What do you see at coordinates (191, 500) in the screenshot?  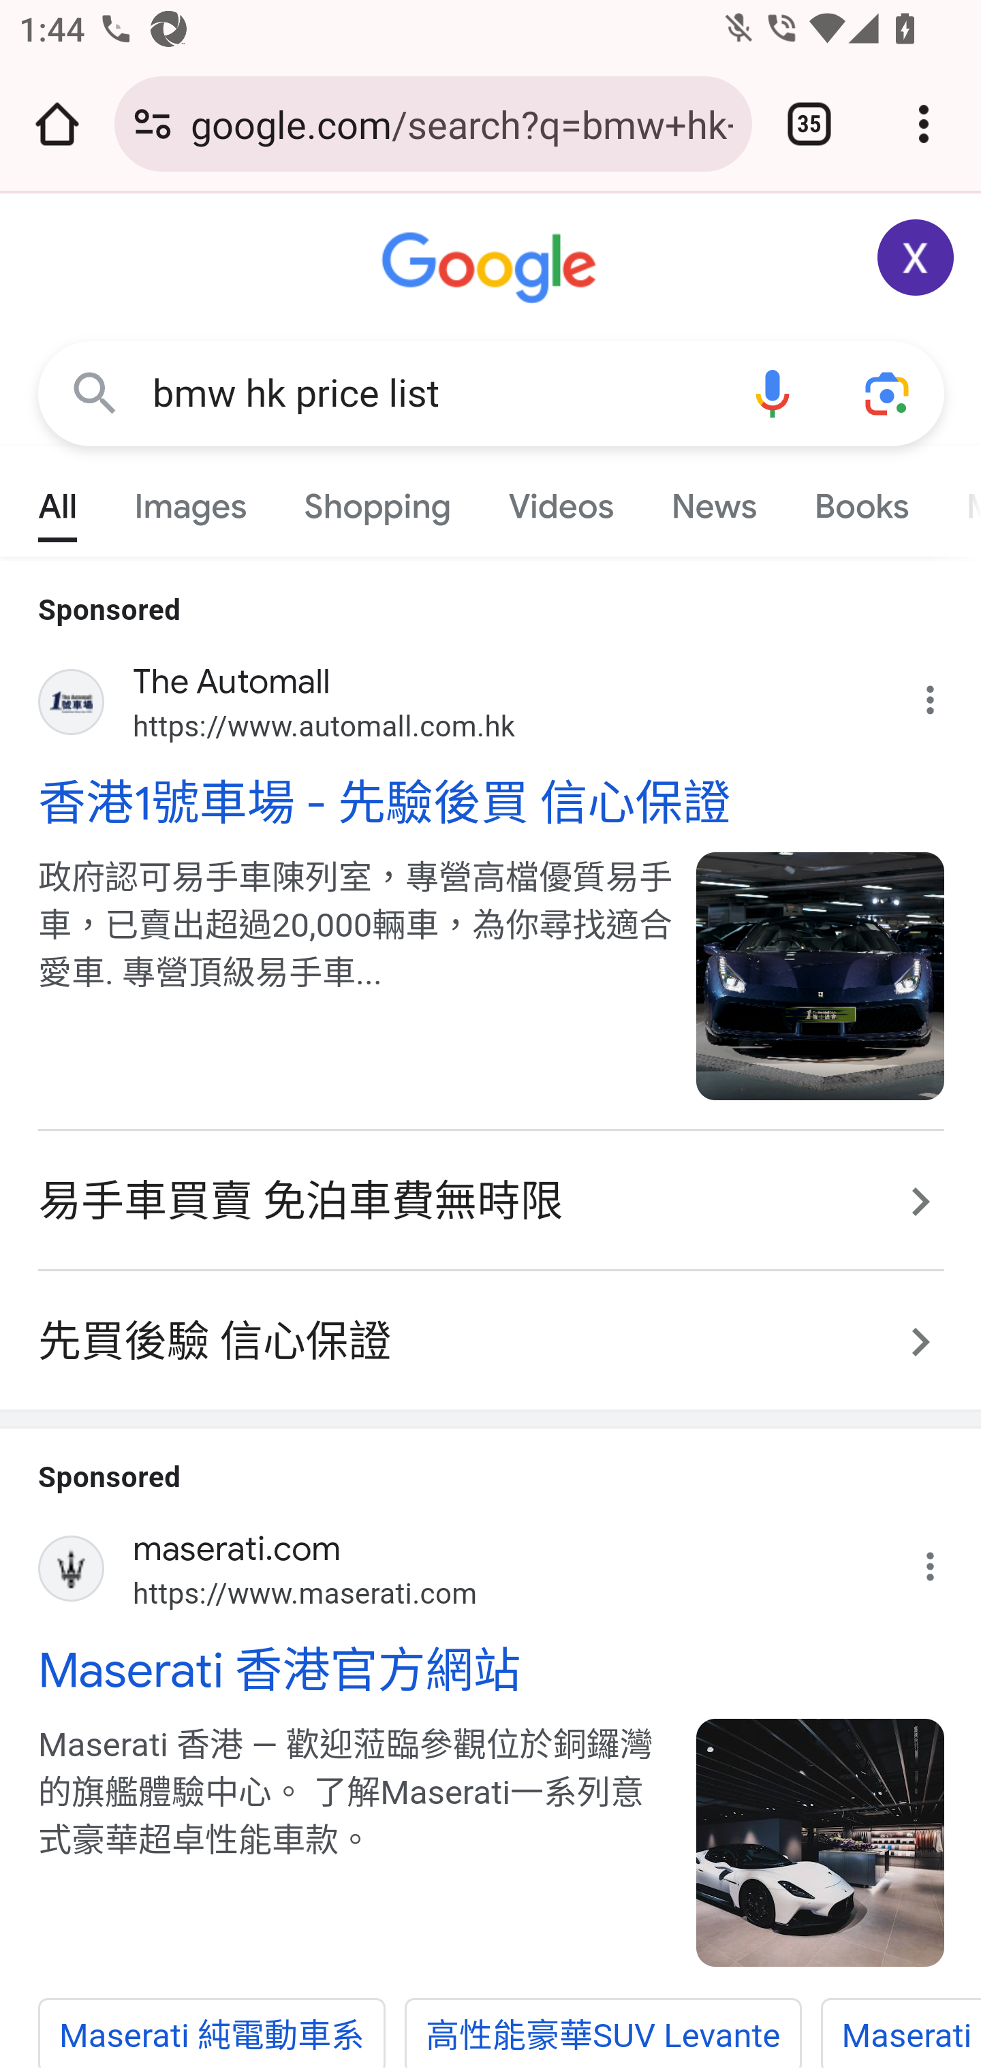 I see `Images` at bounding box center [191, 500].